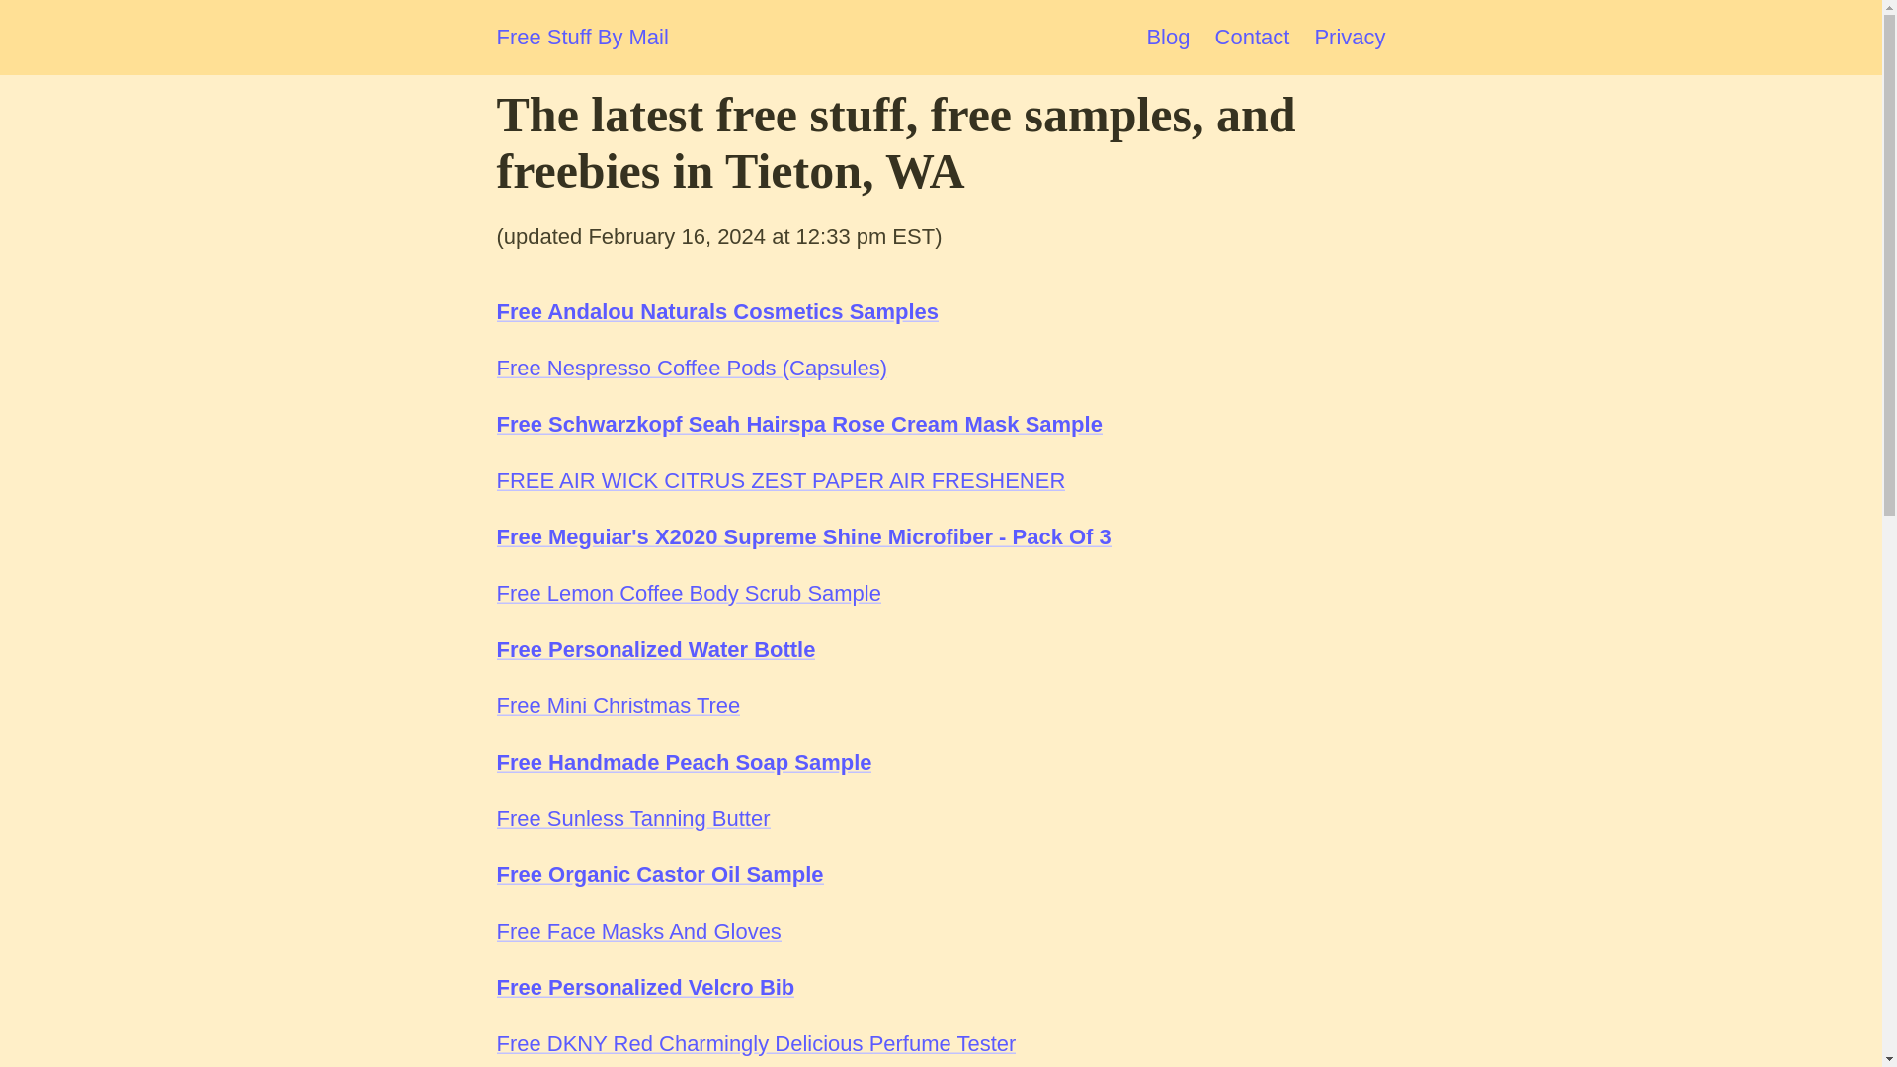 This screenshot has width=1897, height=1067. What do you see at coordinates (780, 480) in the screenshot?
I see `FREE AIR WICK CITRUS ZEST PAPER AIR FRESHENER` at bounding box center [780, 480].